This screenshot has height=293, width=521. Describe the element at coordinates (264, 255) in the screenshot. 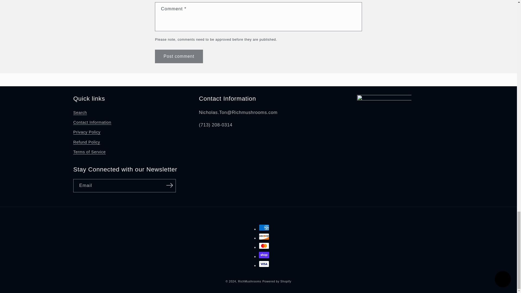

I see `Shop Pay` at that location.